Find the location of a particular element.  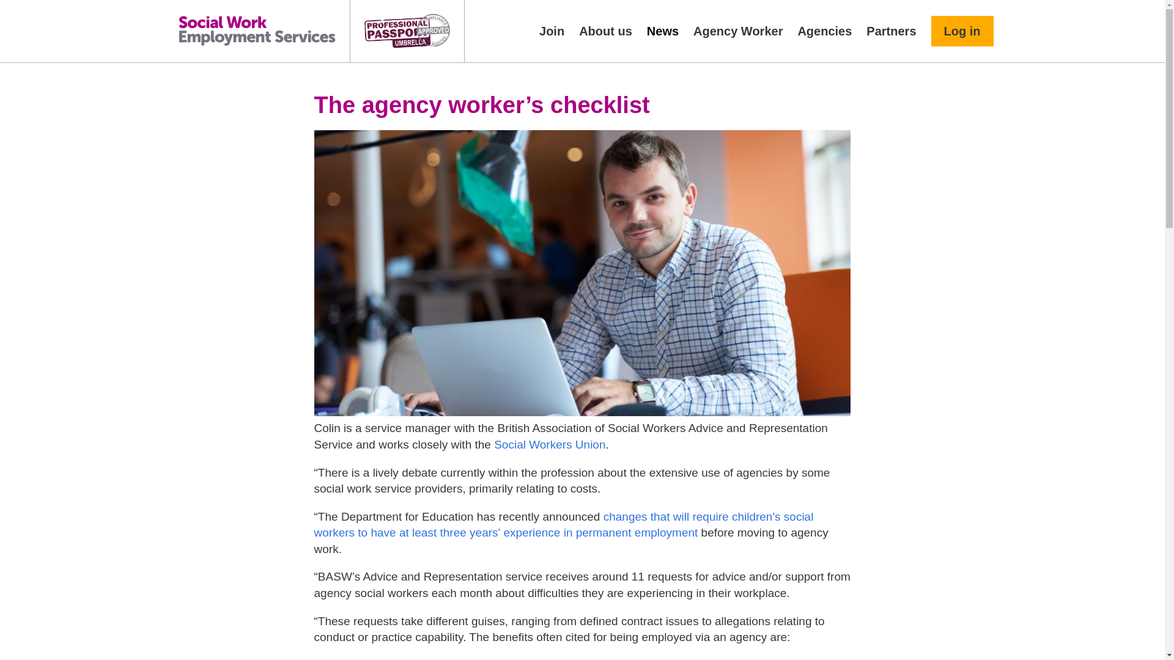

Agency Worker is located at coordinates (737, 31).